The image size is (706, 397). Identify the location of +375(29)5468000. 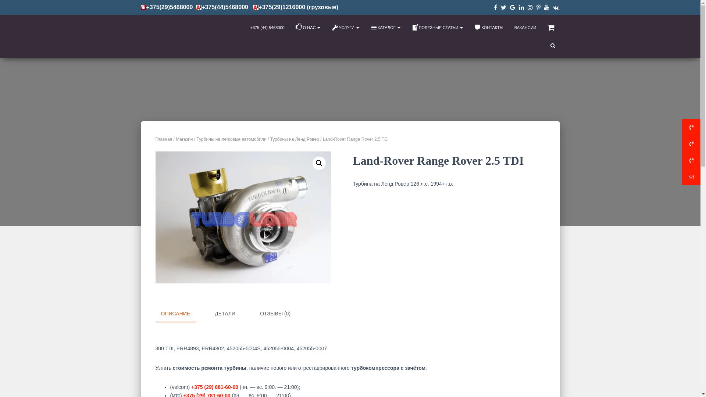
(170, 7).